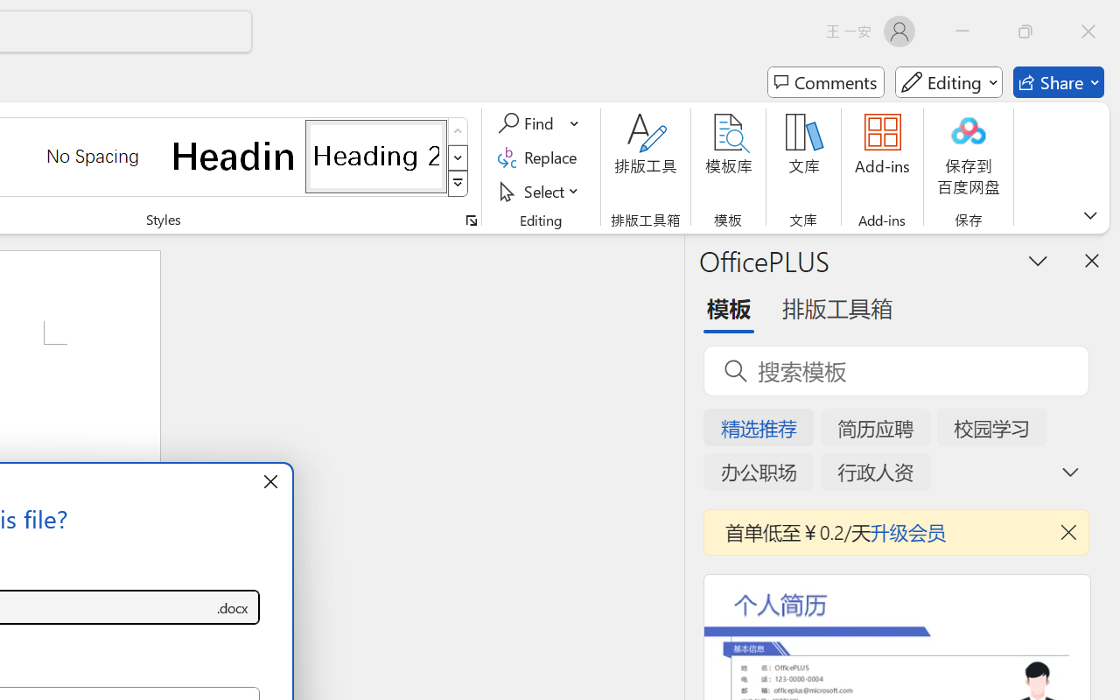 This screenshot has width=1120, height=700. Describe the element at coordinates (576, 123) in the screenshot. I see `More Options` at that location.